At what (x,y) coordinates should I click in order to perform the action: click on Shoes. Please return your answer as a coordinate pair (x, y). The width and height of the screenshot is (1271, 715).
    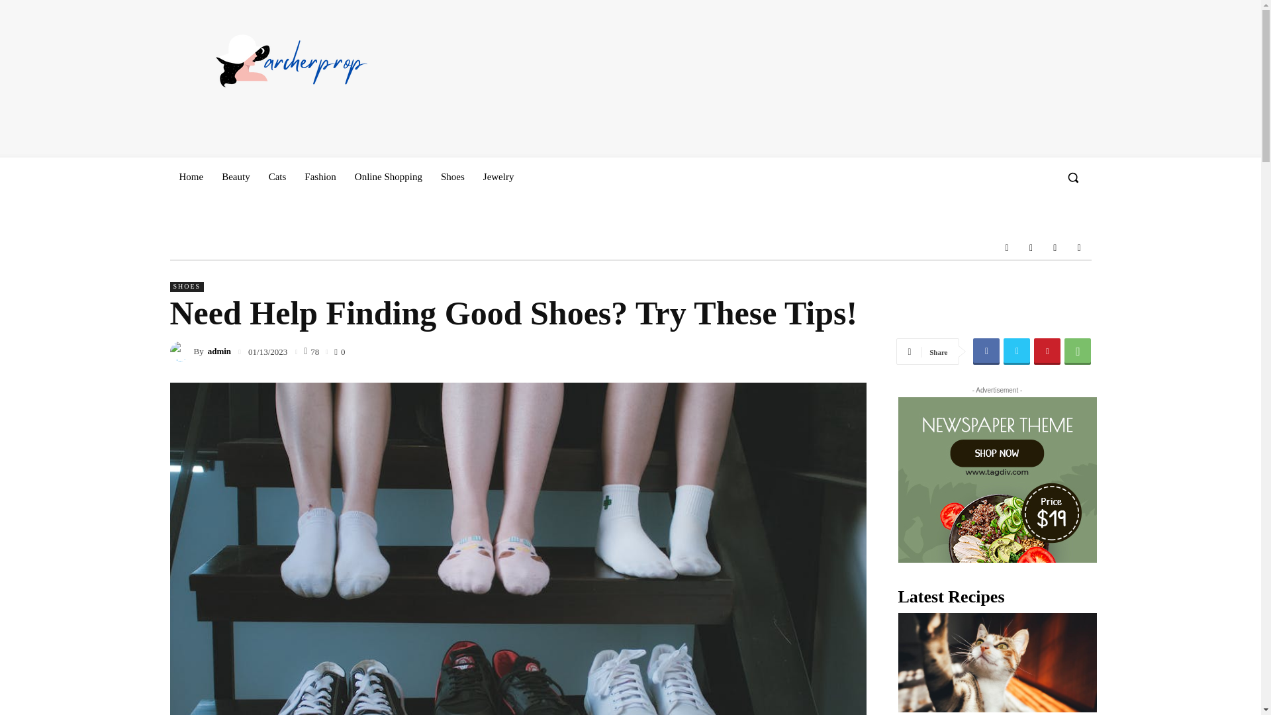
    Looking at the image, I should click on (453, 176).